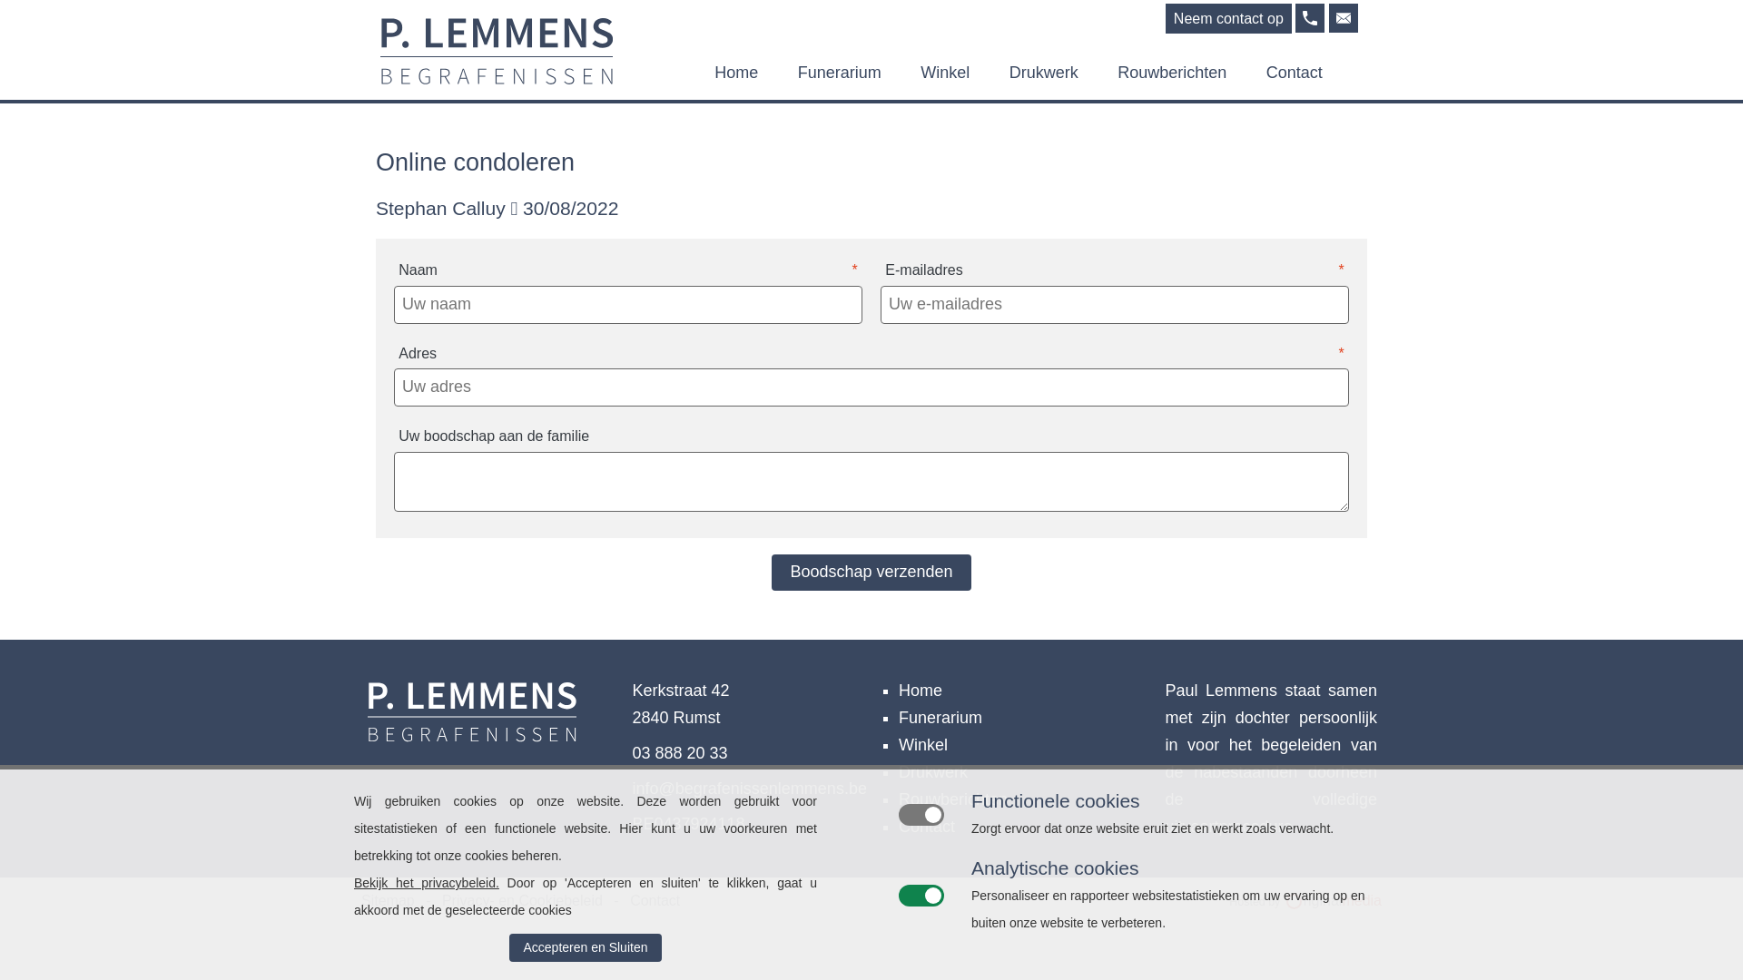 Image resolution: width=1743 pixels, height=980 pixels. I want to click on Boodschap verzenden, so click(871, 573).